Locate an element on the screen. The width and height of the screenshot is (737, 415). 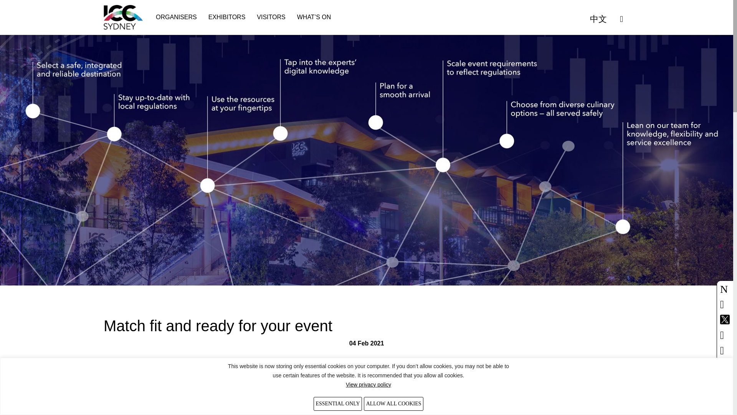
ESSENTIAL ONLY is located at coordinates (338, 403).